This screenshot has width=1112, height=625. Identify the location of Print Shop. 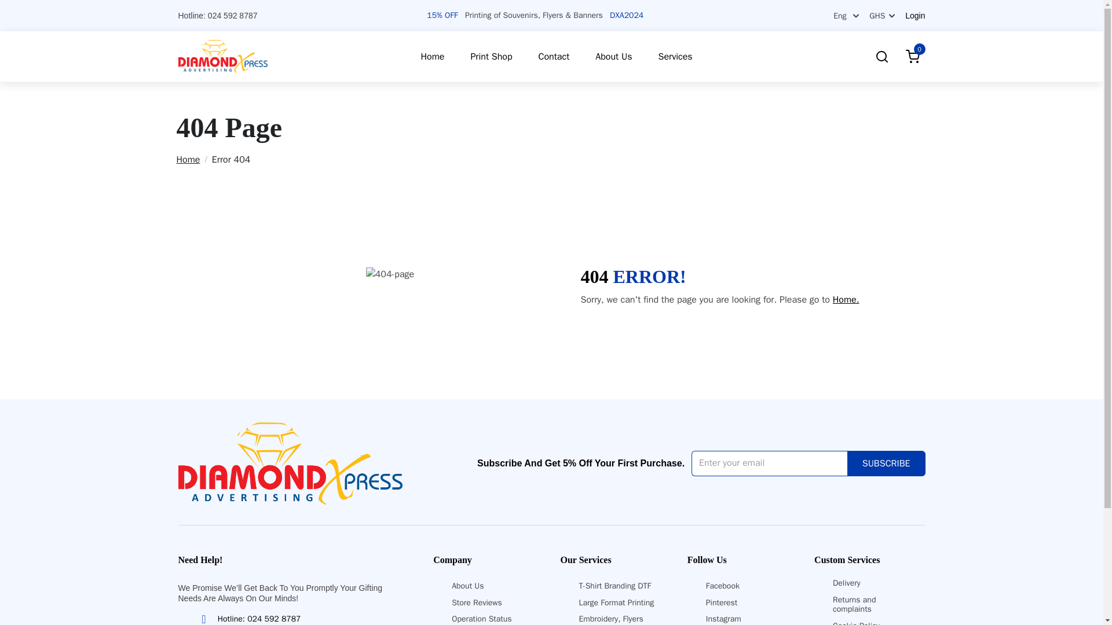
(489, 57).